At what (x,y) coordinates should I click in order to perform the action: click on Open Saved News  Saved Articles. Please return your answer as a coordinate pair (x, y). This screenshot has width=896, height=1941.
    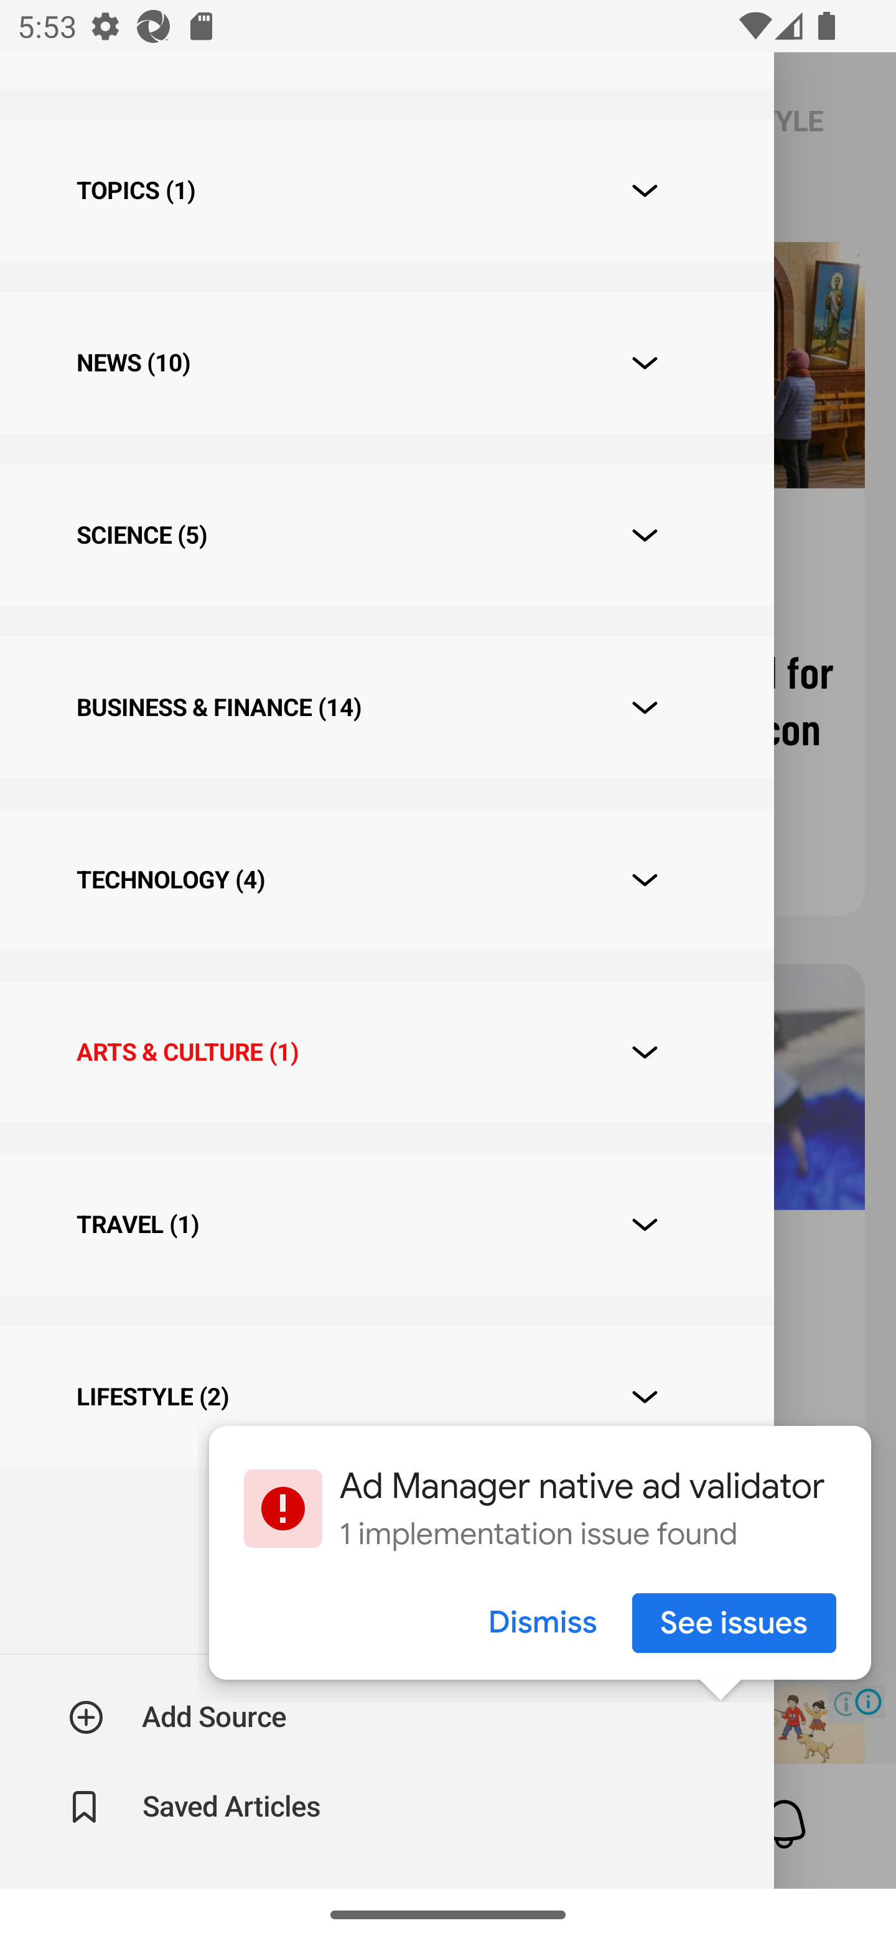
    Looking at the image, I should click on (197, 1807).